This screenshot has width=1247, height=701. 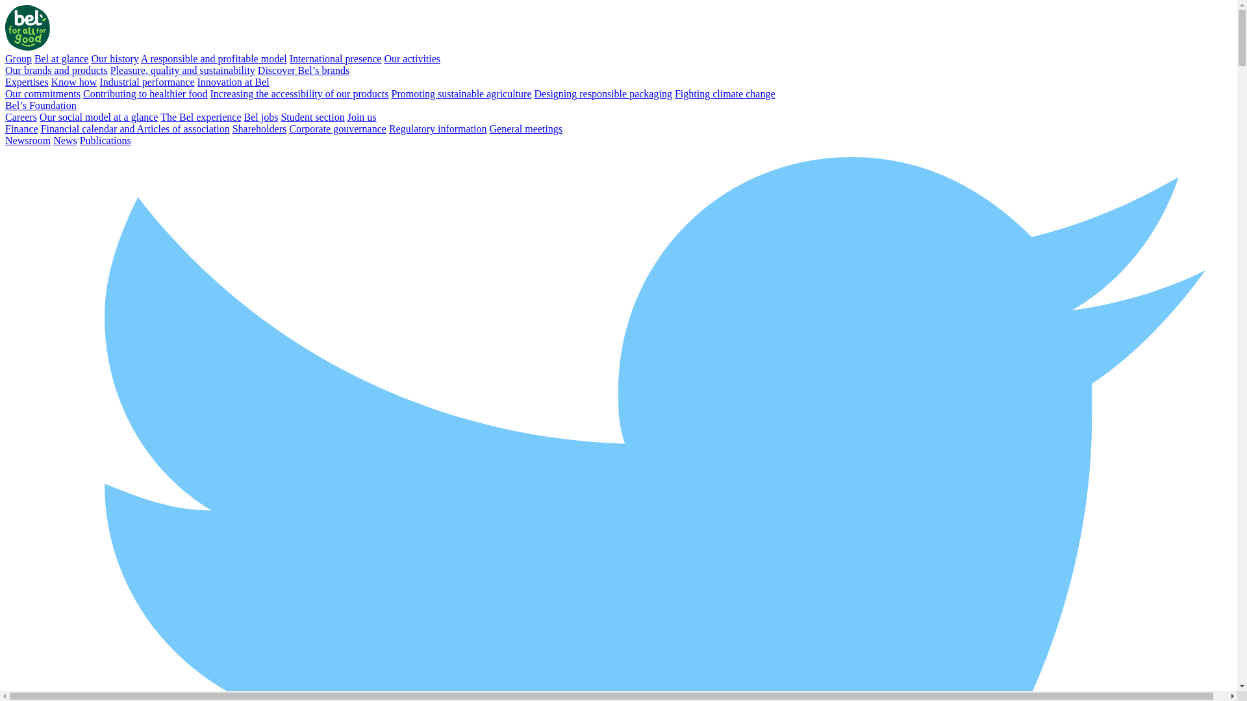 What do you see at coordinates (99, 117) in the screenshot?
I see `Our social model at a glance` at bounding box center [99, 117].